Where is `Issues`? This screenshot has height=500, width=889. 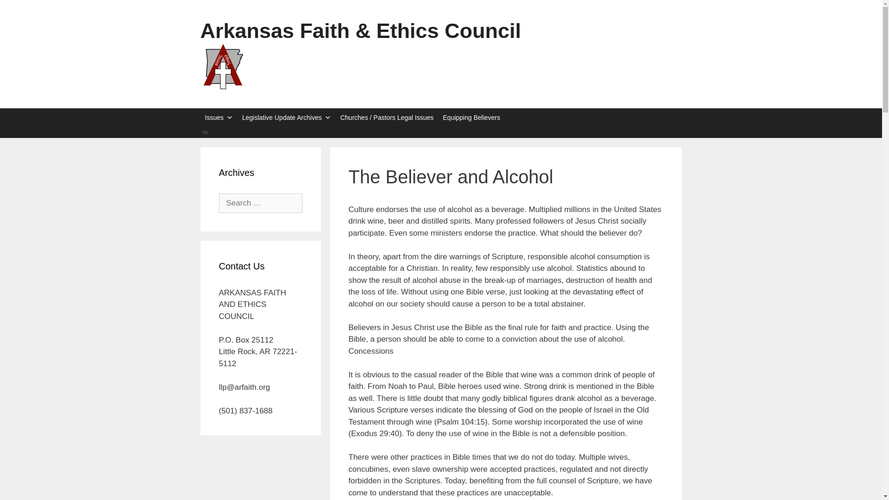
Issues is located at coordinates (219, 118).